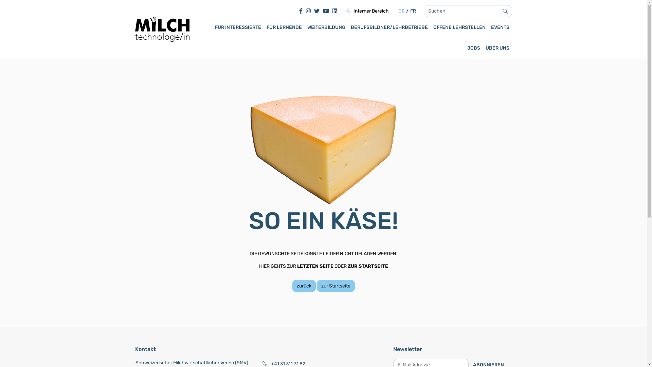  Describe the element at coordinates (401, 11) in the screenshot. I see `DE` at that location.